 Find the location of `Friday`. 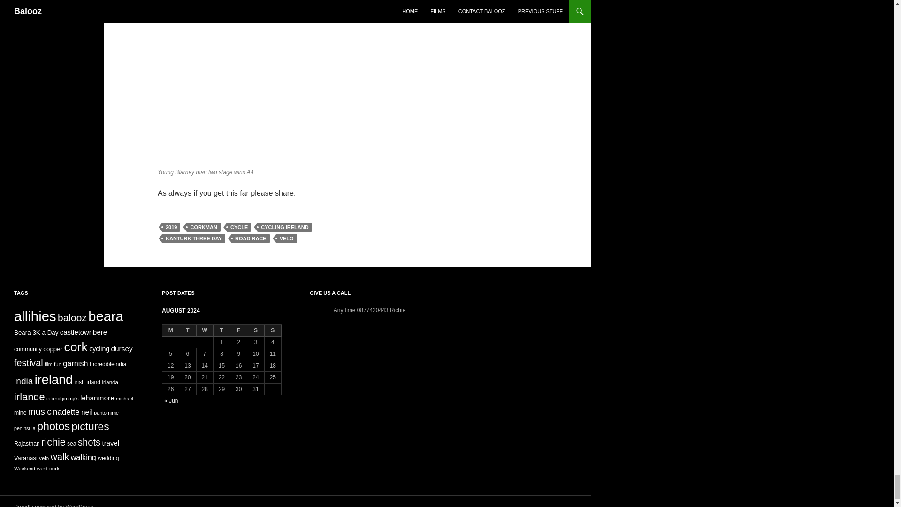

Friday is located at coordinates (238, 330).